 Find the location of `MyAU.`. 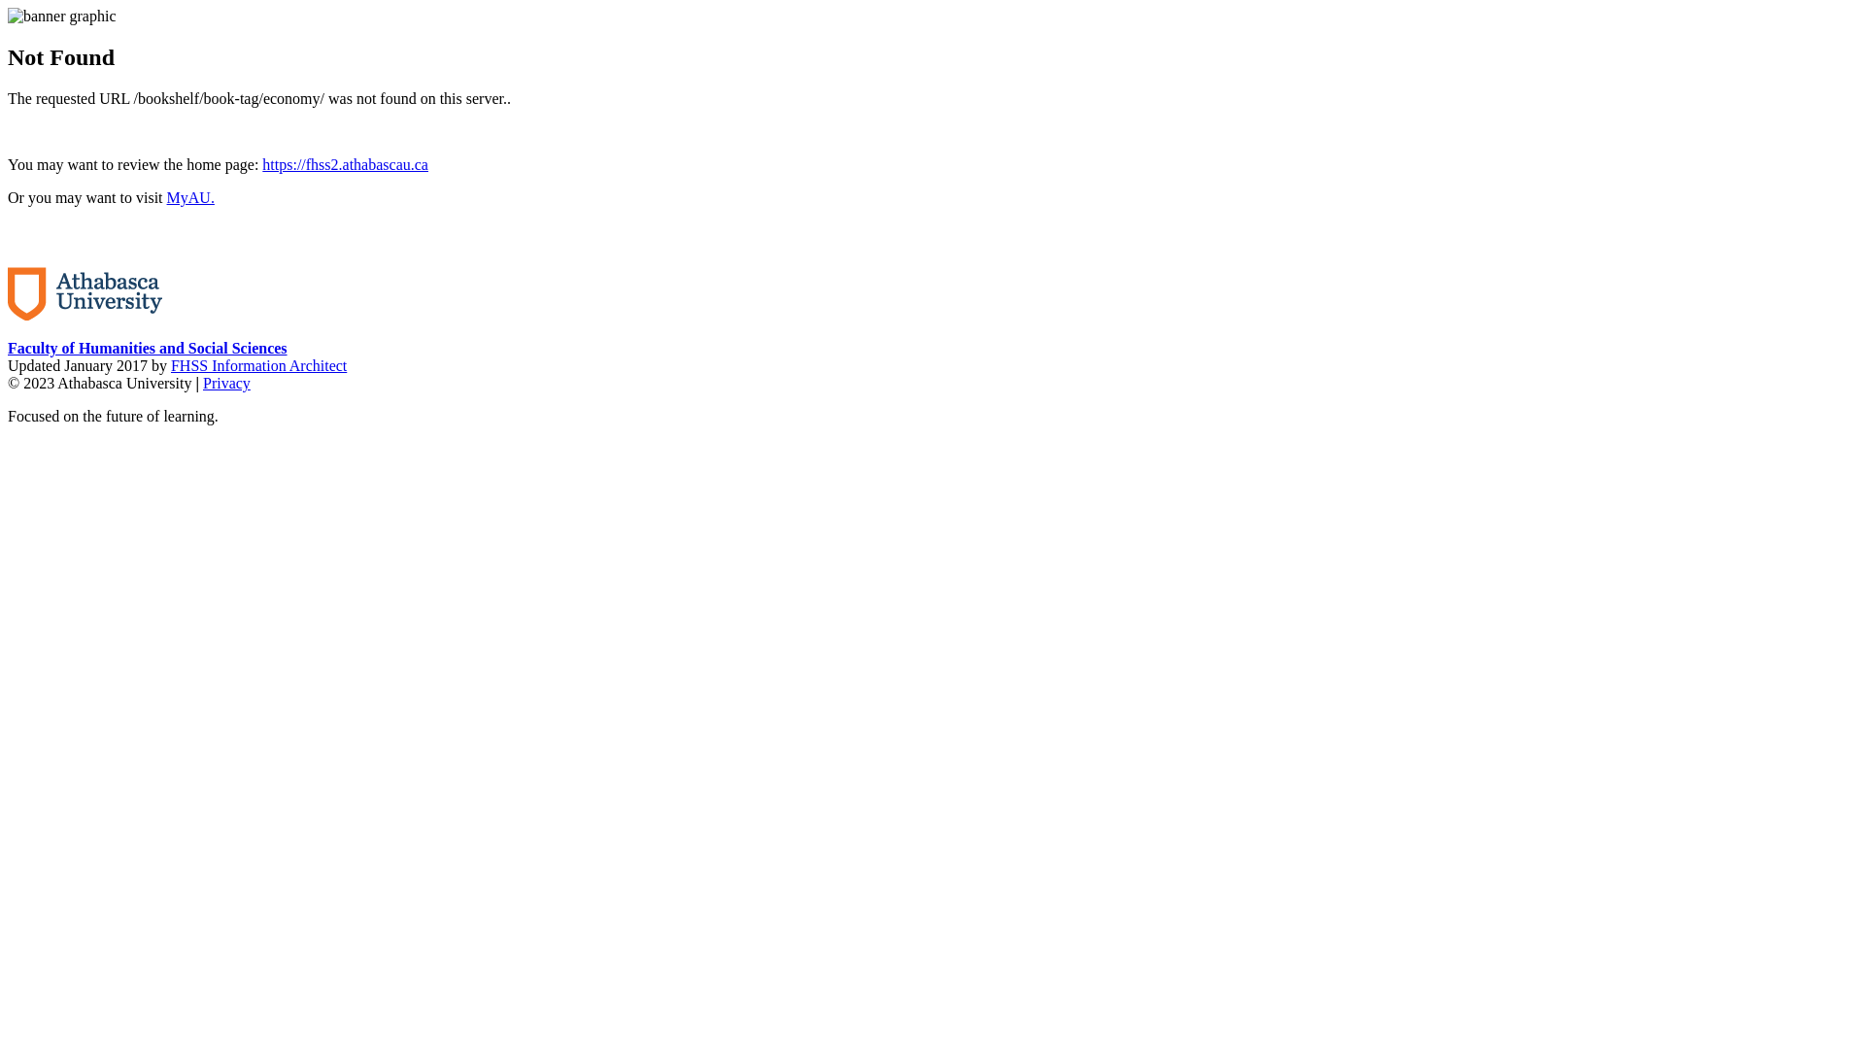

MyAU. is located at coordinates (190, 198).